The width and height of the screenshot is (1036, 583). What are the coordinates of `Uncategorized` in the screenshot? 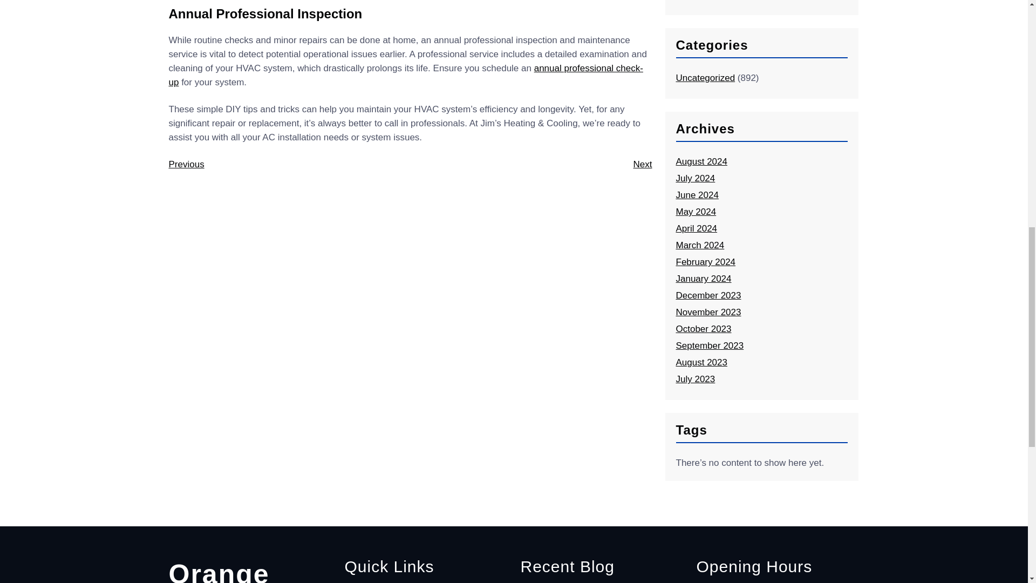 It's located at (705, 78).